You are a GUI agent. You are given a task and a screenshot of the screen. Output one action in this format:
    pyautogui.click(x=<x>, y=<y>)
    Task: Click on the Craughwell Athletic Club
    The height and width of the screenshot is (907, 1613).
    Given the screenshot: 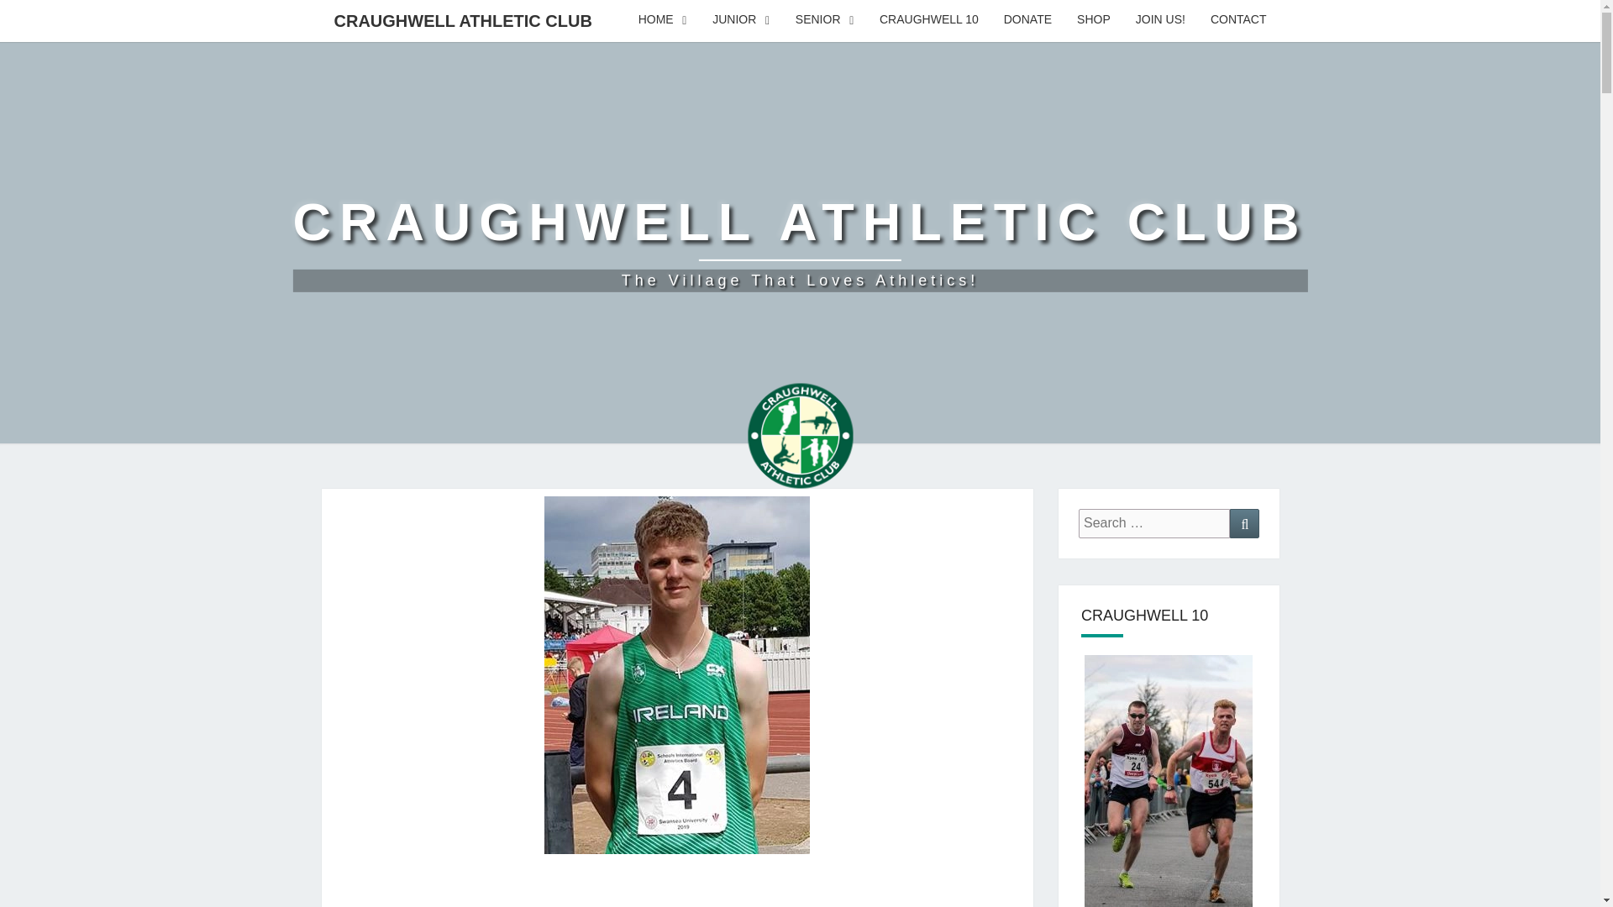 What is the action you would take?
    pyautogui.click(x=799, y=242)
    